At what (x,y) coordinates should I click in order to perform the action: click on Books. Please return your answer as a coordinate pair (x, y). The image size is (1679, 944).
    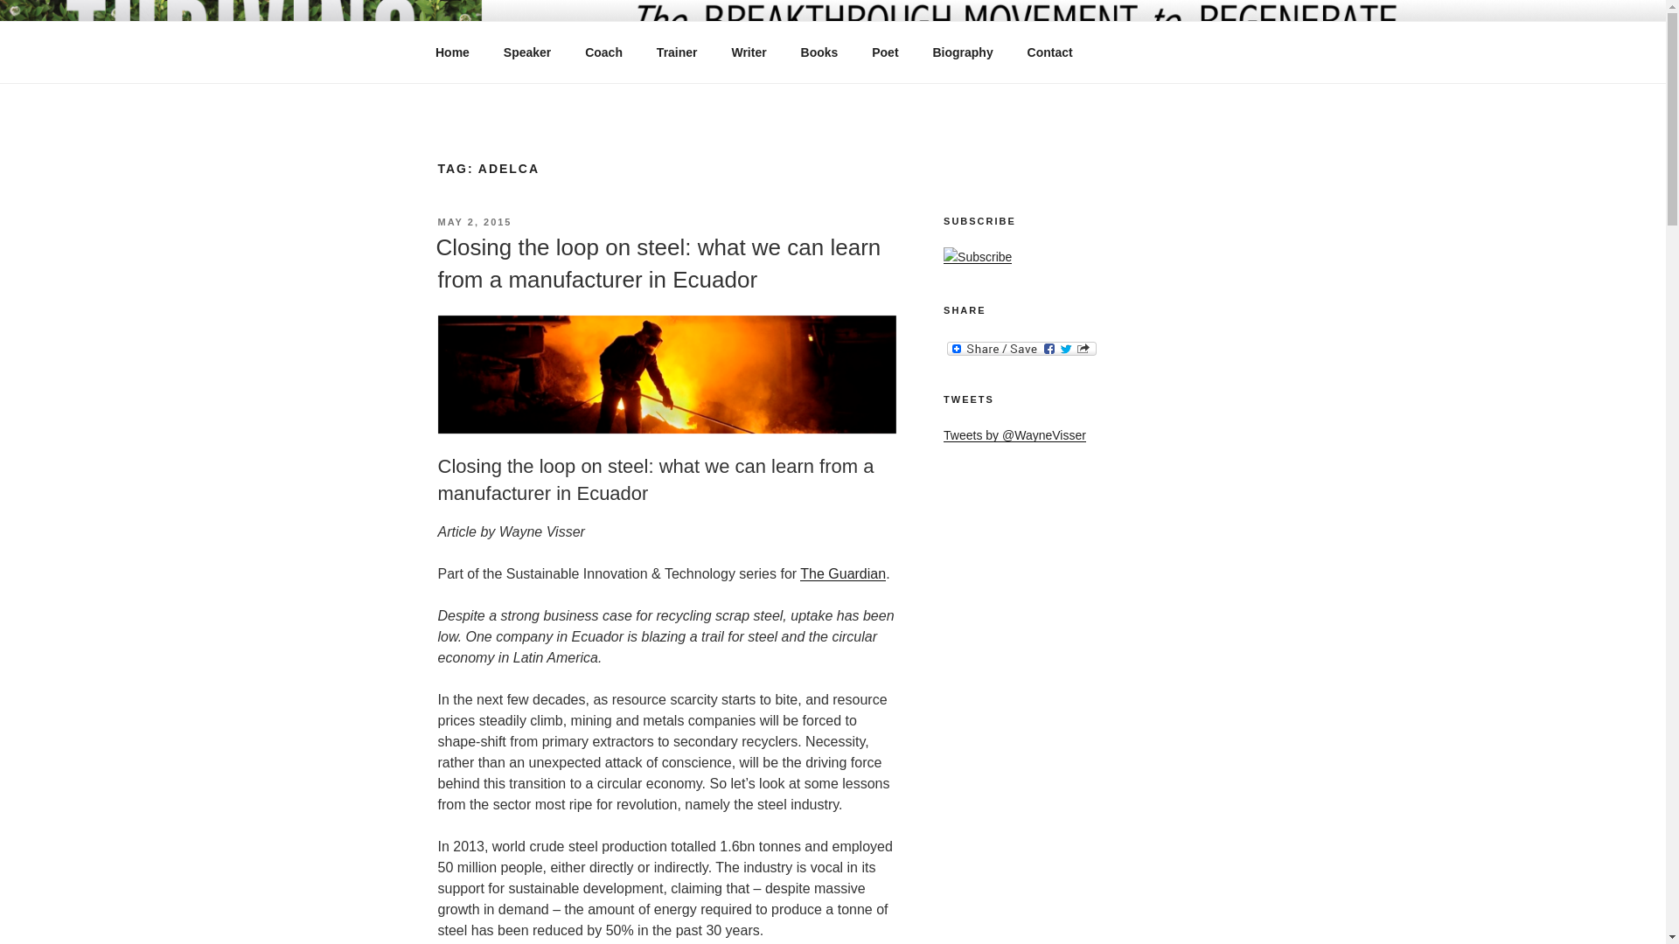
    Looking at the image, I should click on (819, 52).